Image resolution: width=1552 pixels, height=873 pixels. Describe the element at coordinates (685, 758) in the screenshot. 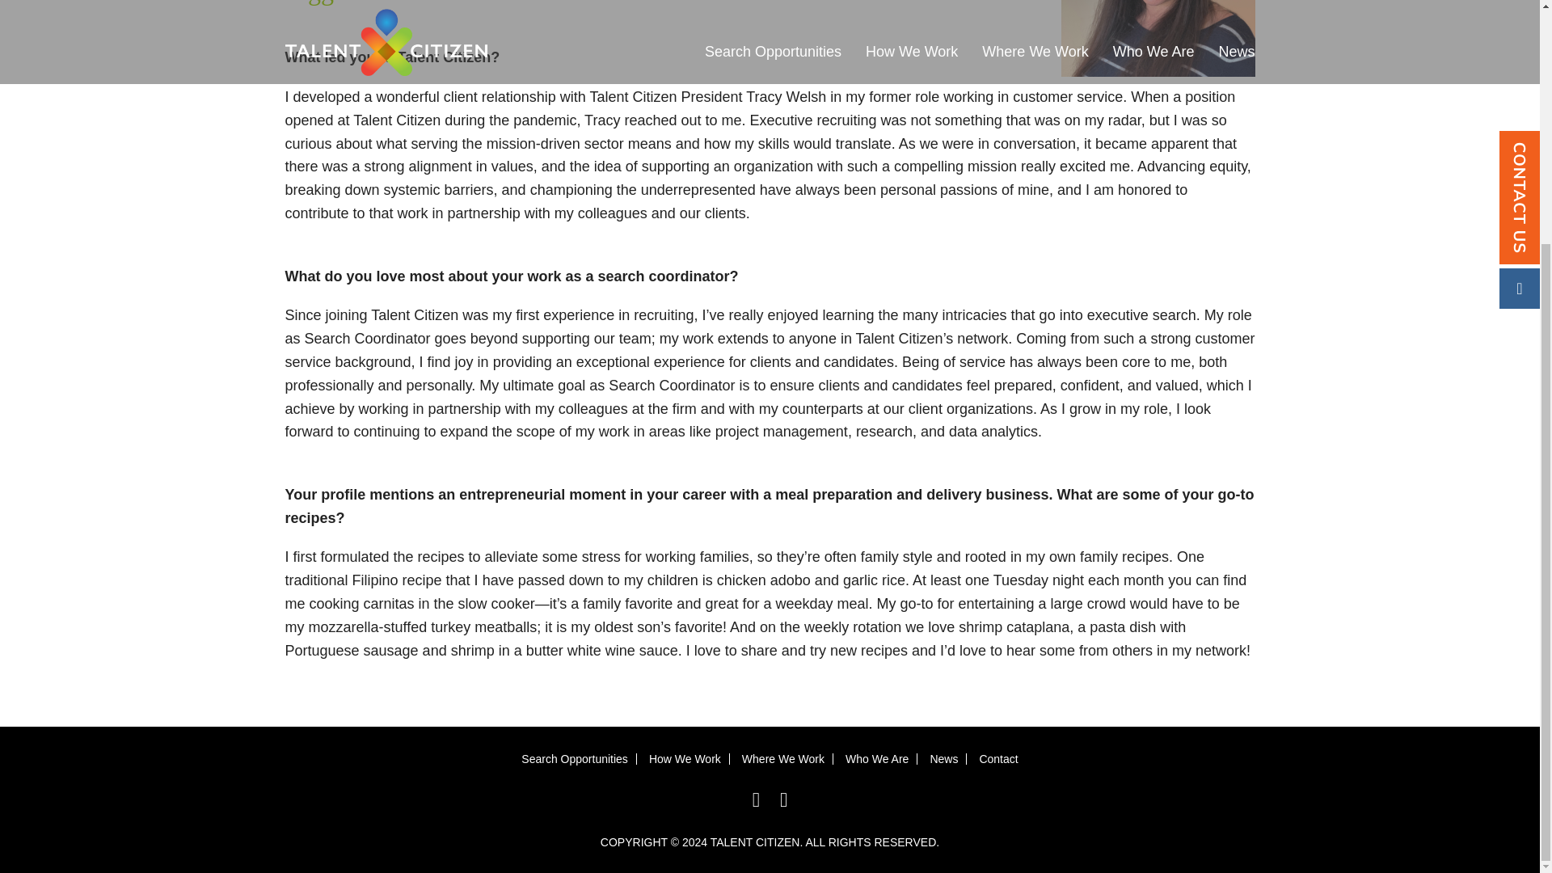

I see `How We Work` at that location.